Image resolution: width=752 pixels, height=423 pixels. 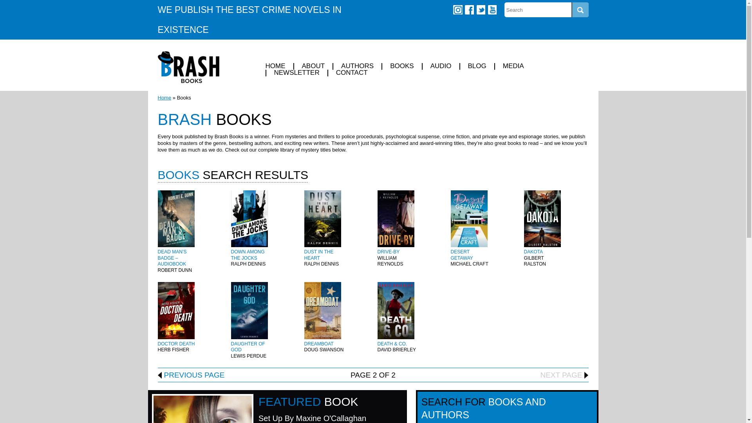 What do you see at coordinates (296, 73) in the screenshot?
I see `NEWSLETTER` at bounding box center [296, 73].